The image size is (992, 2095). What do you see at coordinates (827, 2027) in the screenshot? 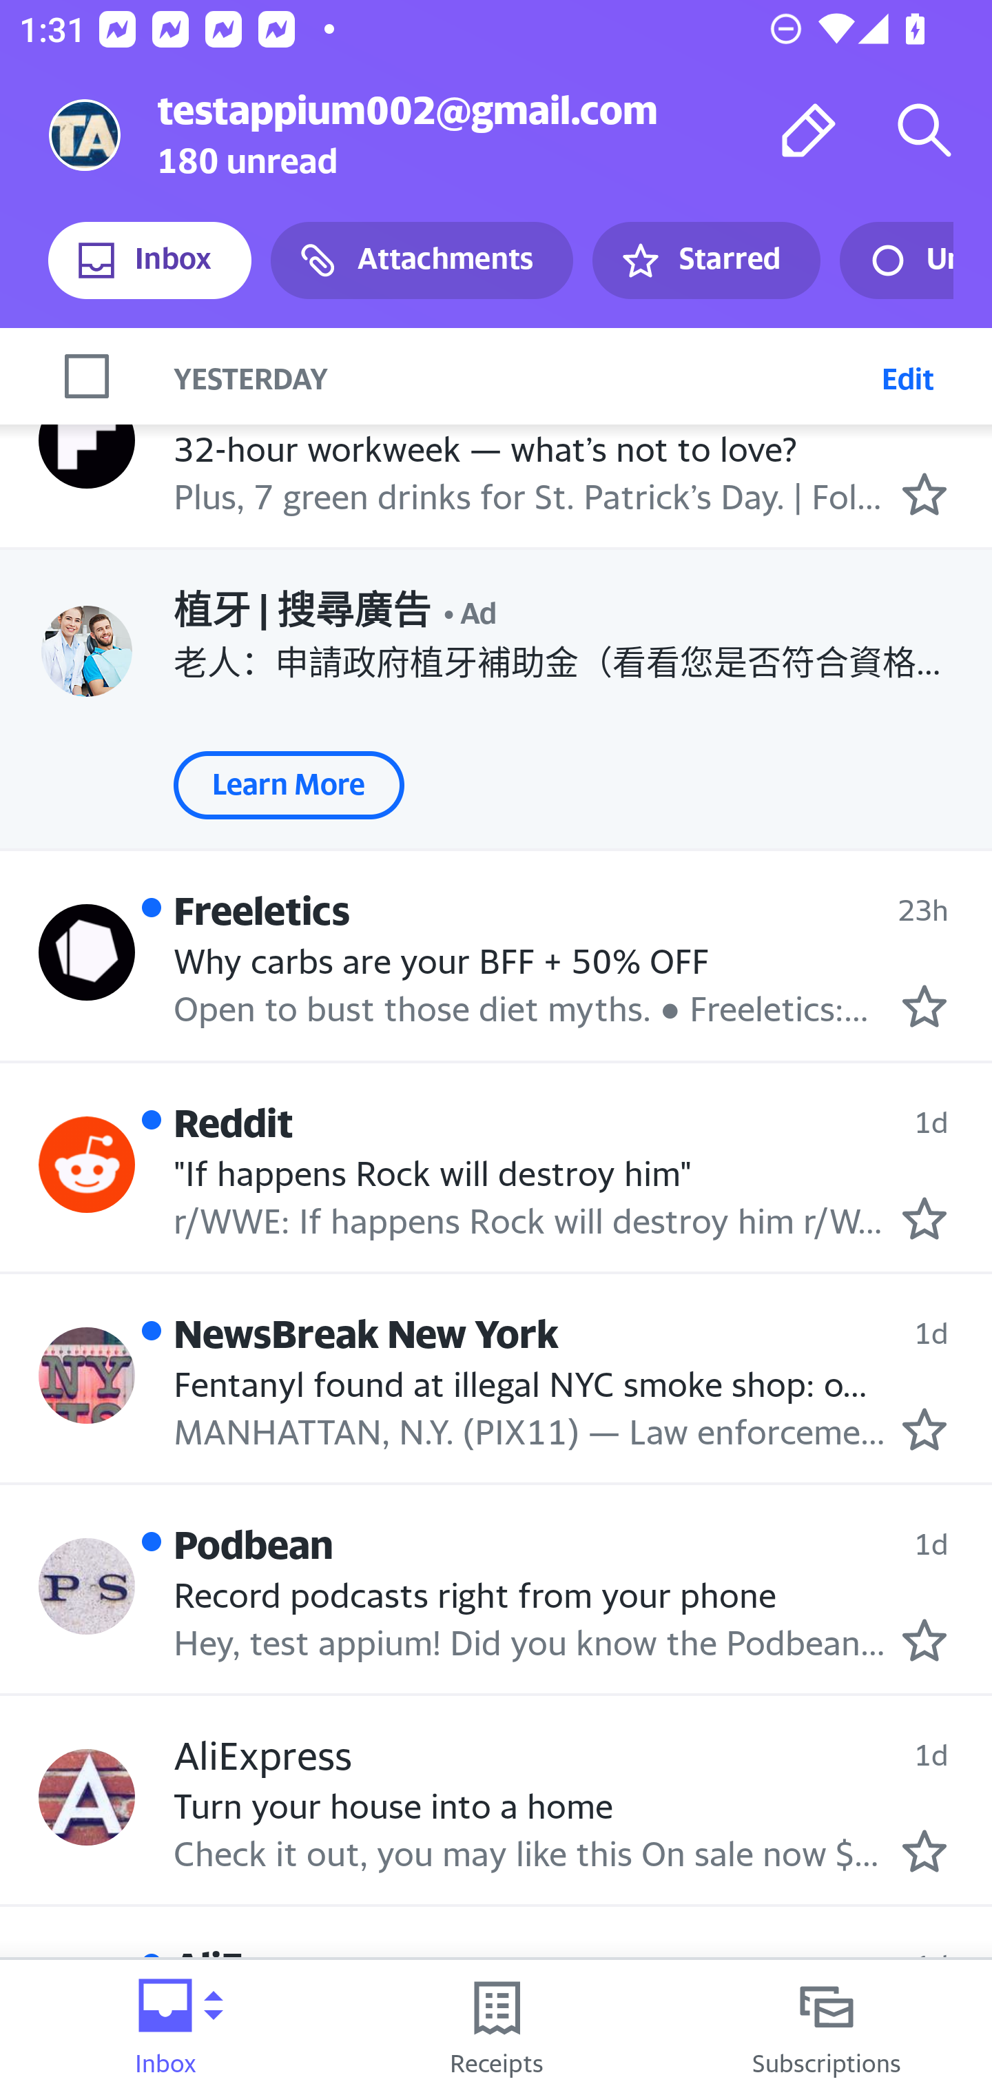
I see `Subscriptions` at bounding box center [827, 2027].